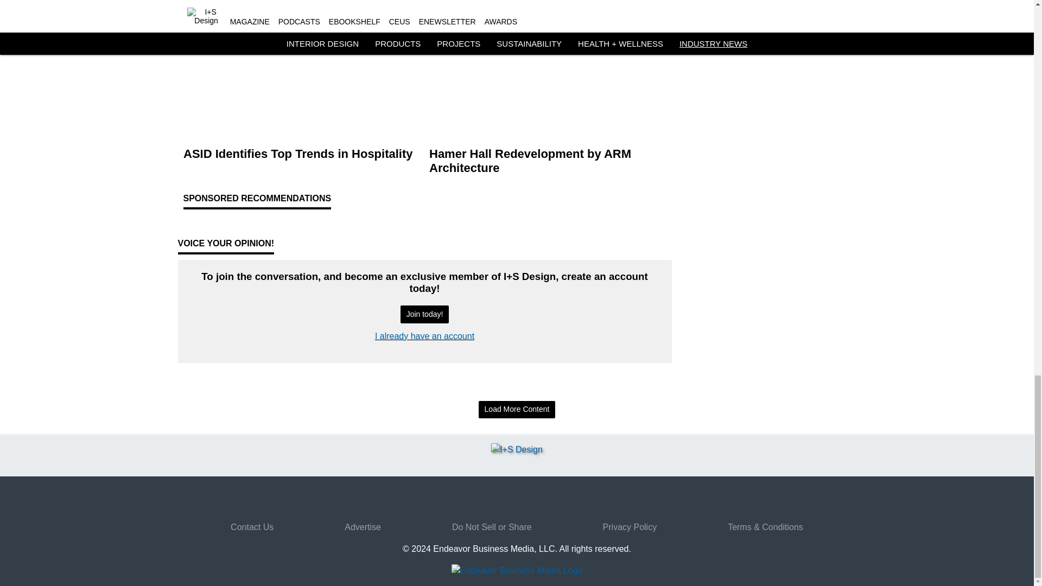 The width and height of the screenshot is (1042, 586). Describe the element at coordinates (547, 161) in the screenshot. I see `Hamer Hall Redevelopment by ARM Architecture` at that location.